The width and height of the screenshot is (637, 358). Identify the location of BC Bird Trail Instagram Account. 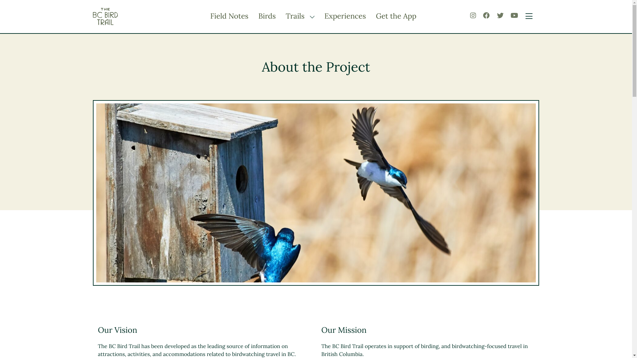
(473, 16).